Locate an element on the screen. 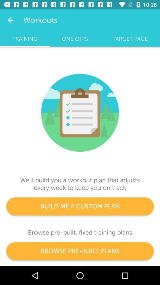 The height and width of the screenshot is (285, 160). choose icon to the left of target pace icon is located at coordinates (75, 39).